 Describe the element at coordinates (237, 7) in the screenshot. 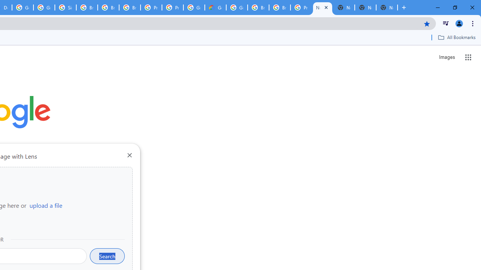

I see `Google Cloud Platform` at that location.